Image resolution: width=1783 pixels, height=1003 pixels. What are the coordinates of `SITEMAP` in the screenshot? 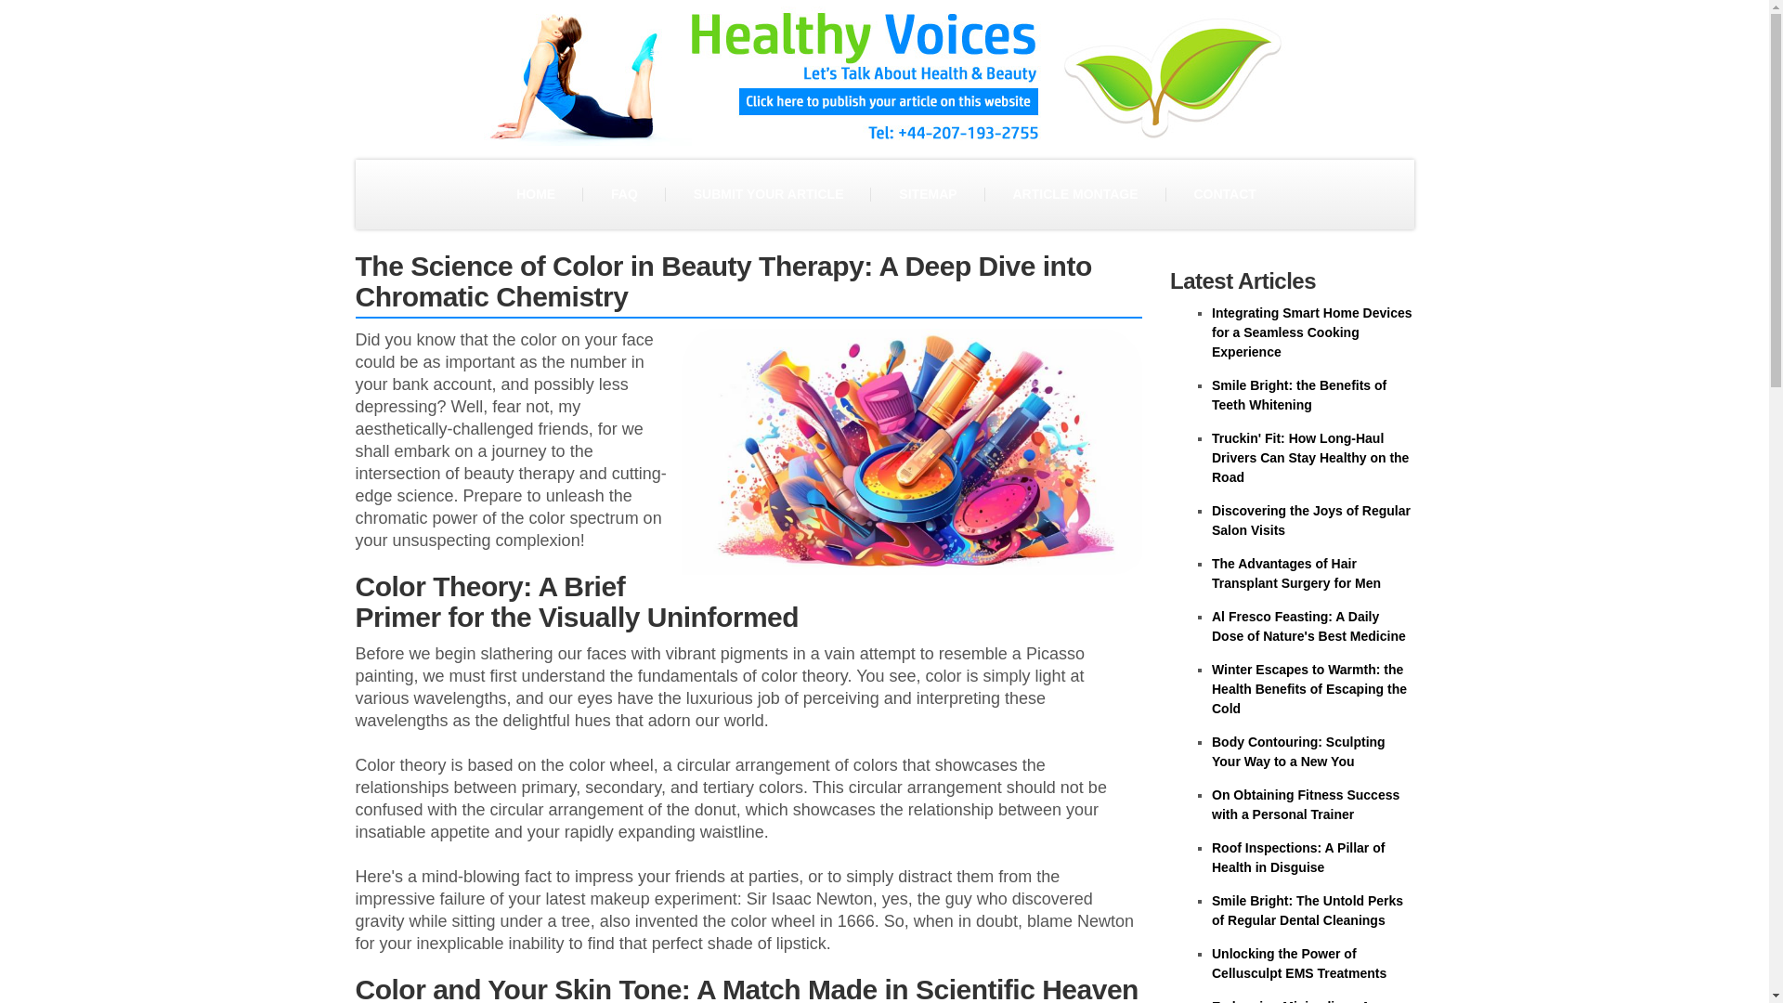 It's located at (927, 194).